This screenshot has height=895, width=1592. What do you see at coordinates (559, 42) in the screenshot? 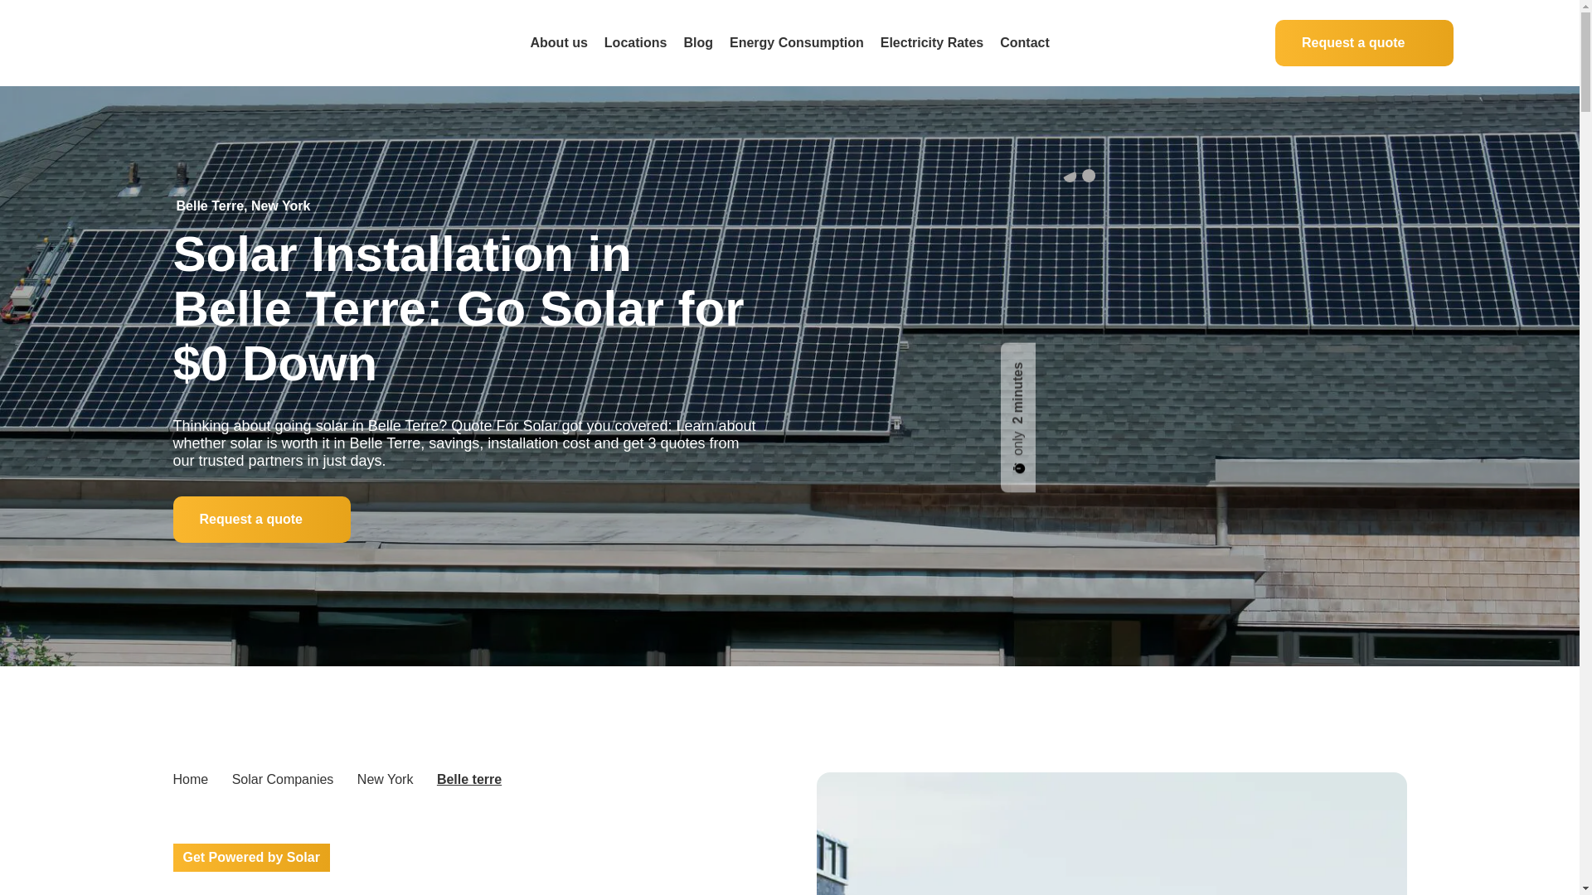
I see `About us` at bounding box center [559, 42].